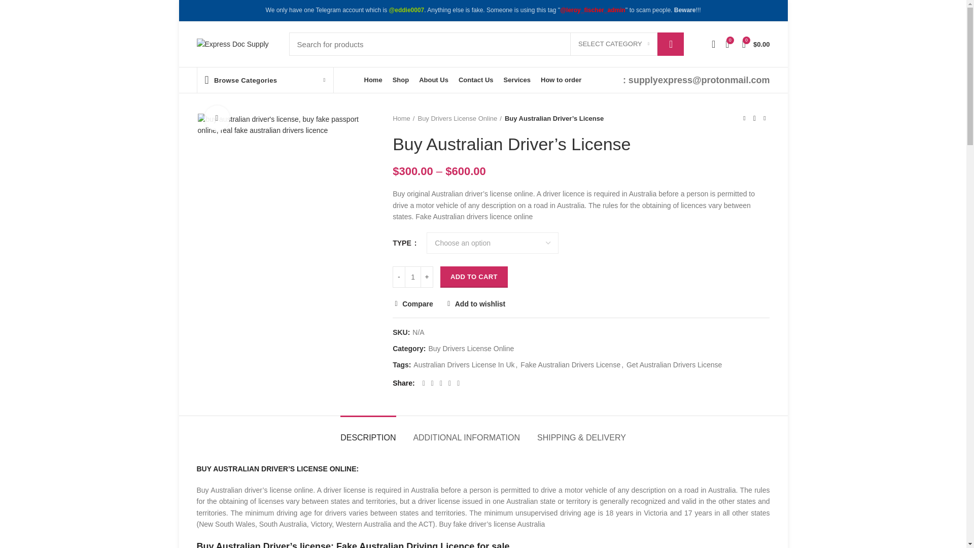  I want to click on SELECT CATEGORY, so click(614, 44).